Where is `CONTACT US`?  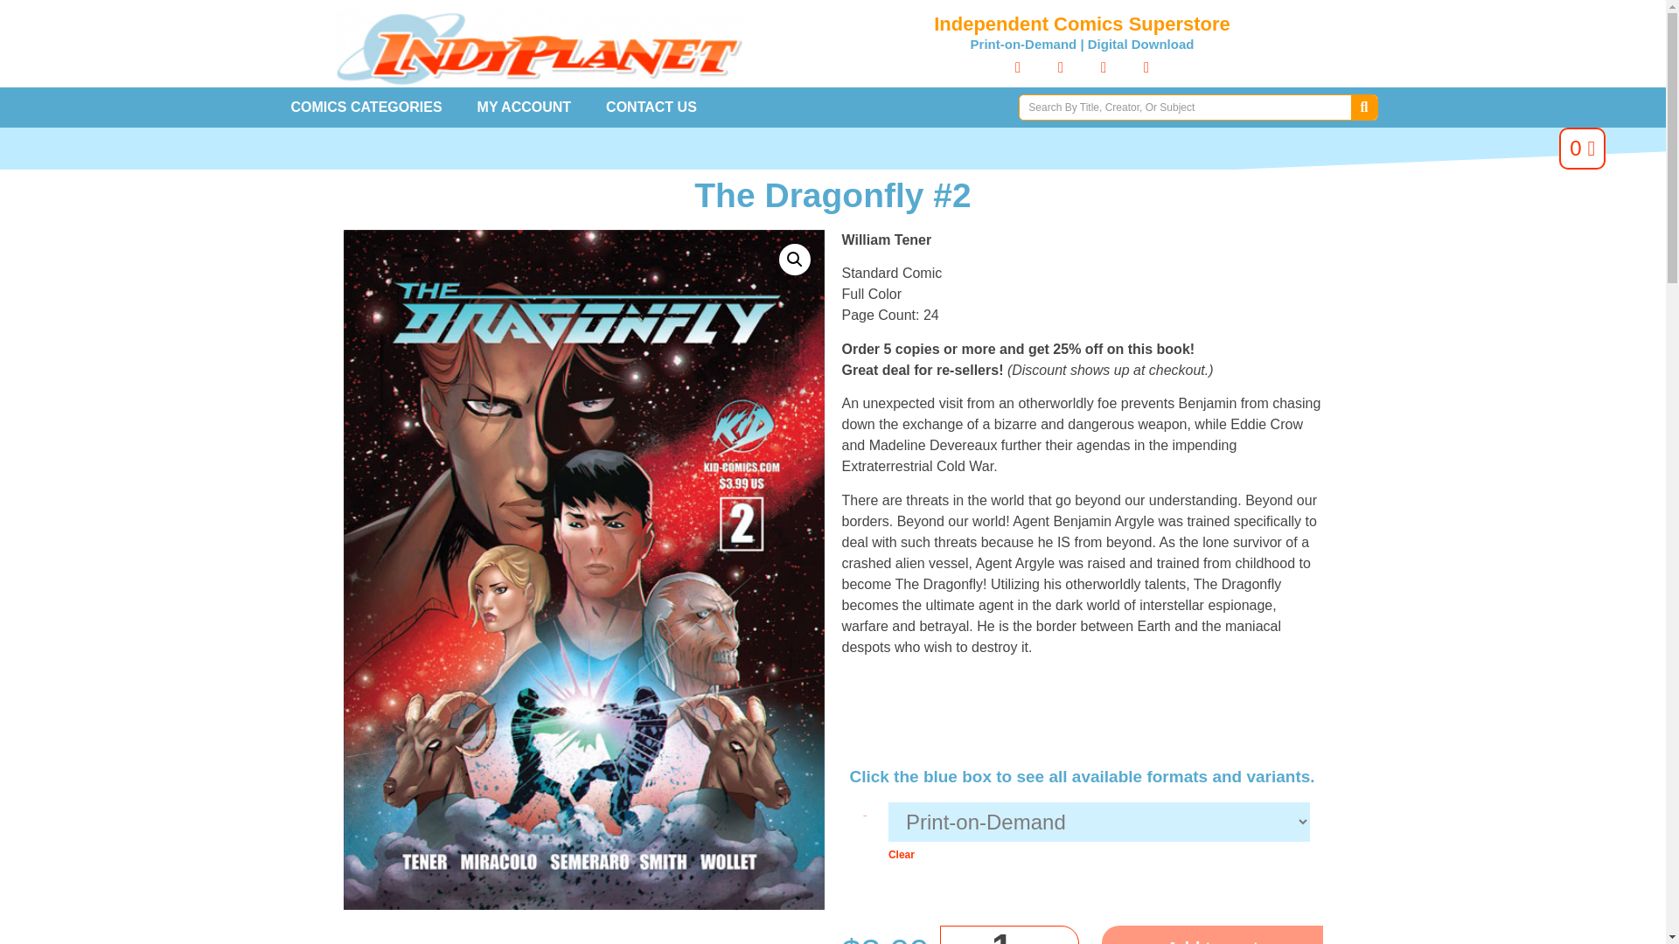 CONTACT US is located at coordinates (651, 107).